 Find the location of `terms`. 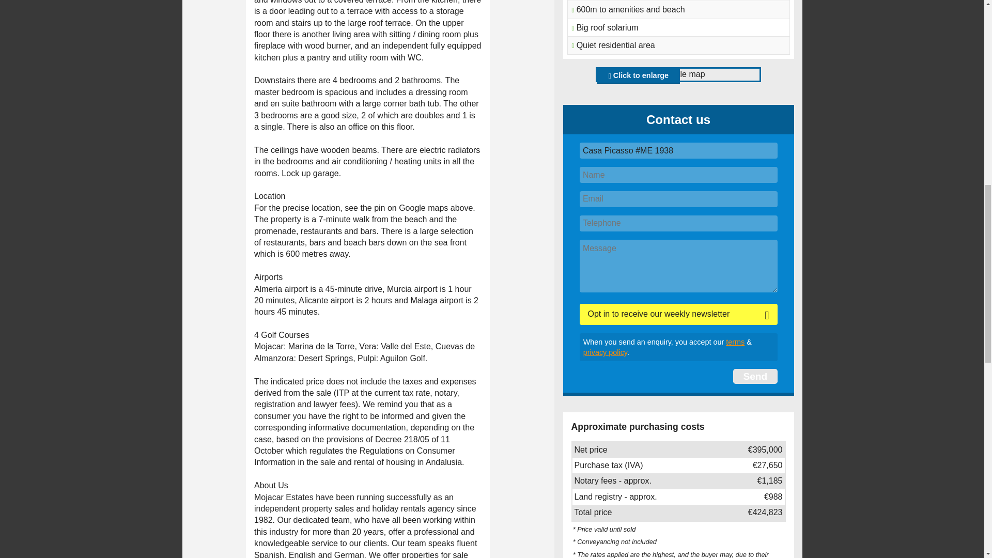

terms is located at coordinates (735, 342).